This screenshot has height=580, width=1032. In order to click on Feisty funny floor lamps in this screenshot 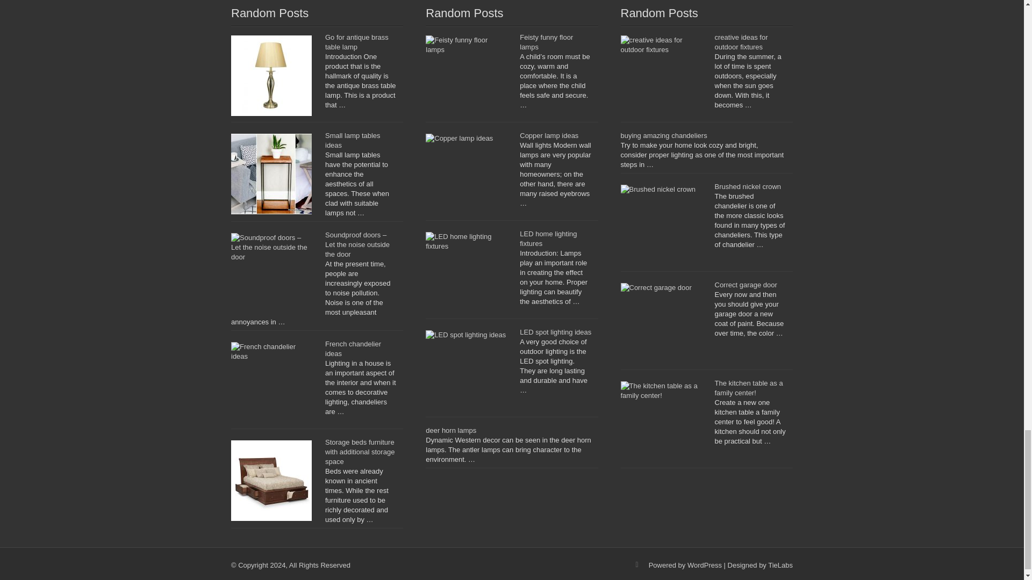, I will do `click(546, 42)`.